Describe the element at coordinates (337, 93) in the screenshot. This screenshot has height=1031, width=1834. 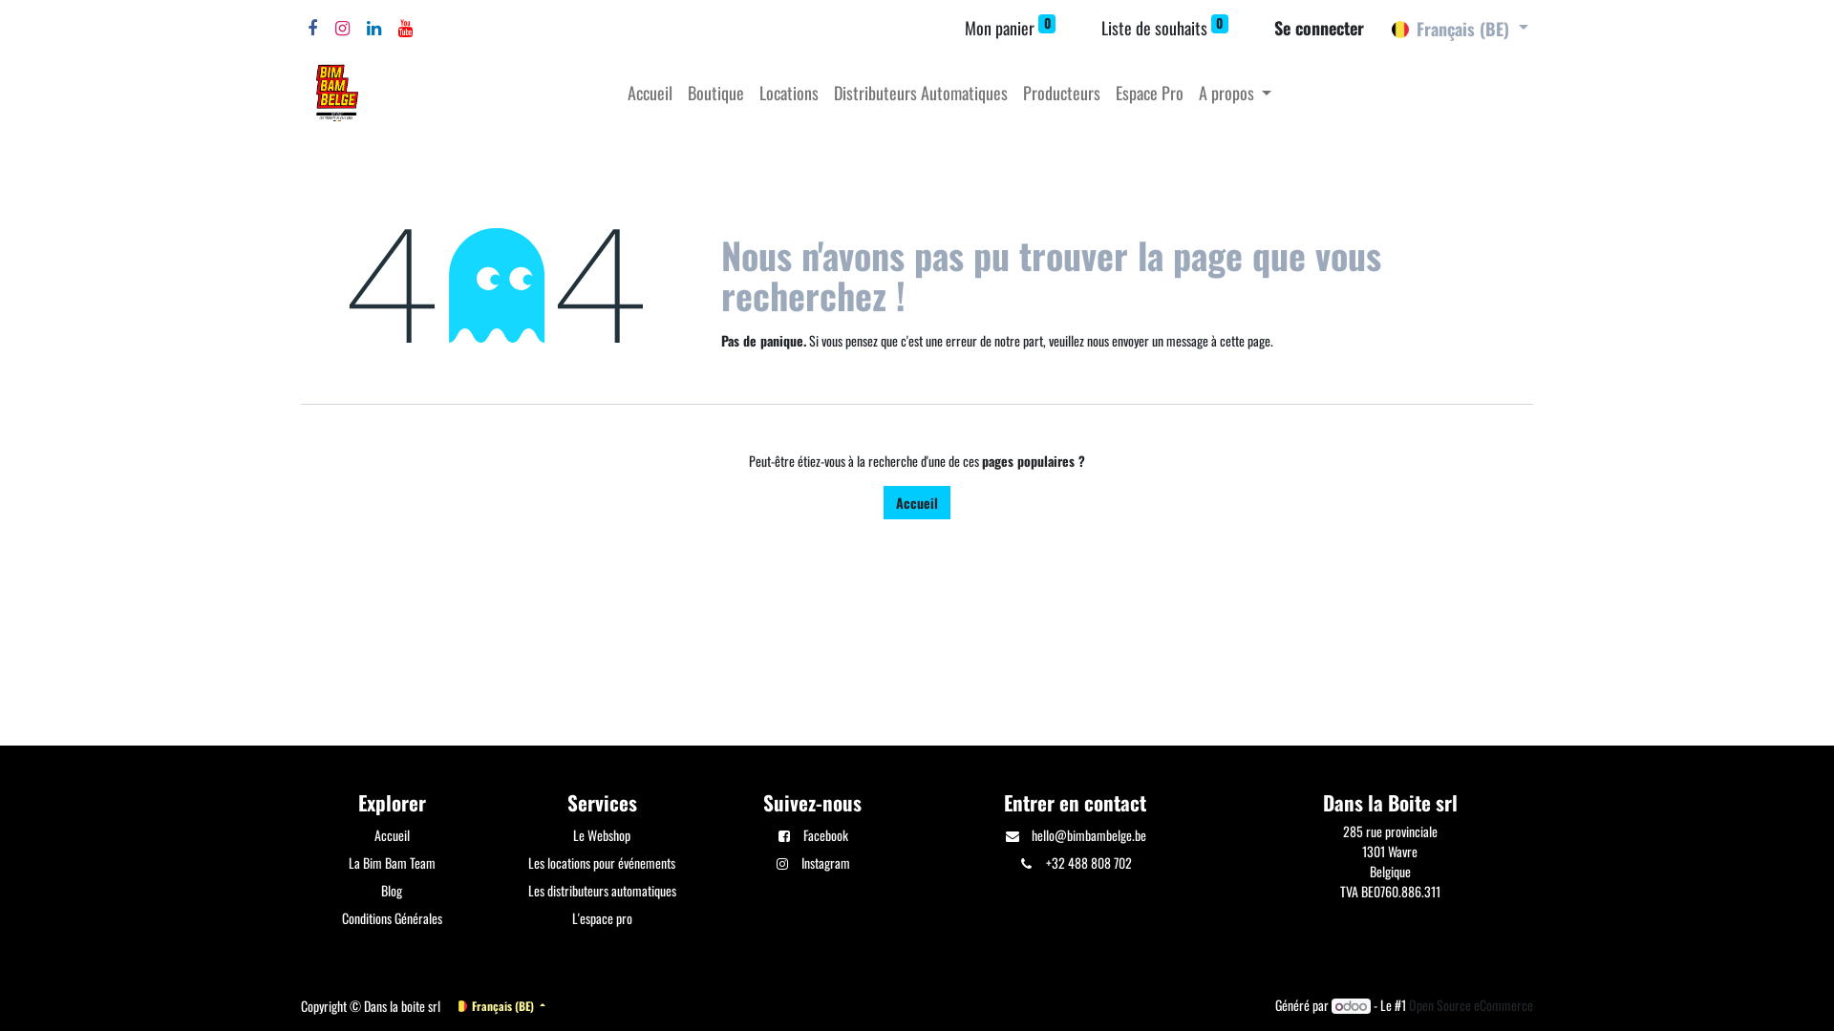
I see `Bim Bam Belge` at that location.